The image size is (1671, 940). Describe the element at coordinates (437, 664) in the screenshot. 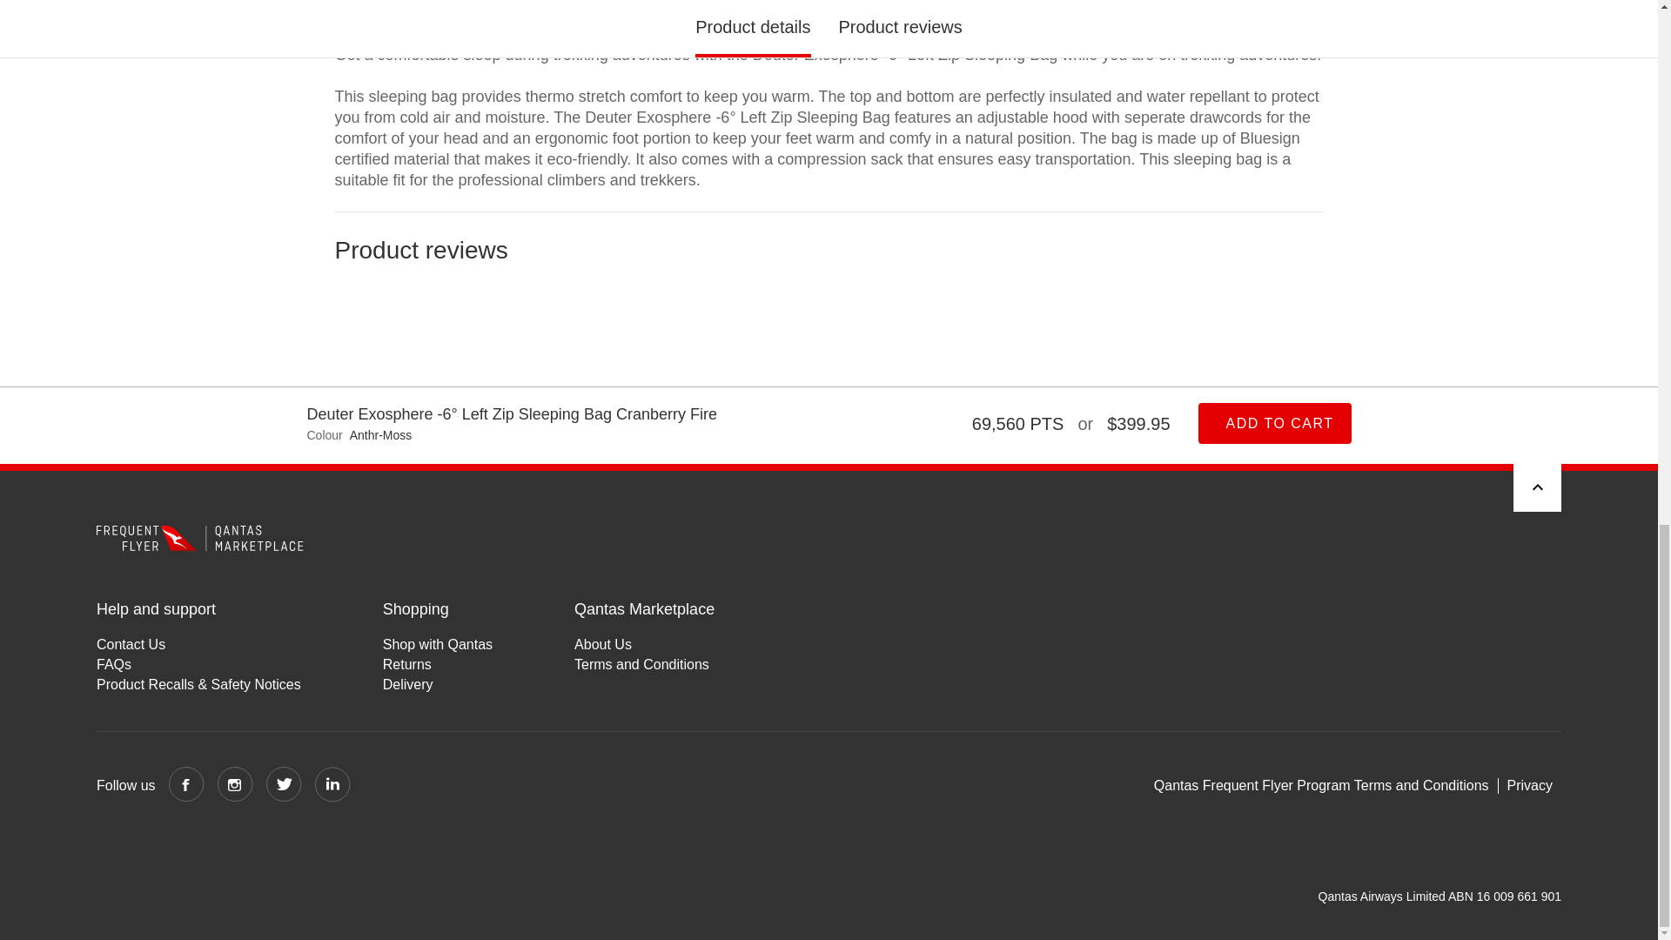

I see `Returns` at that location.